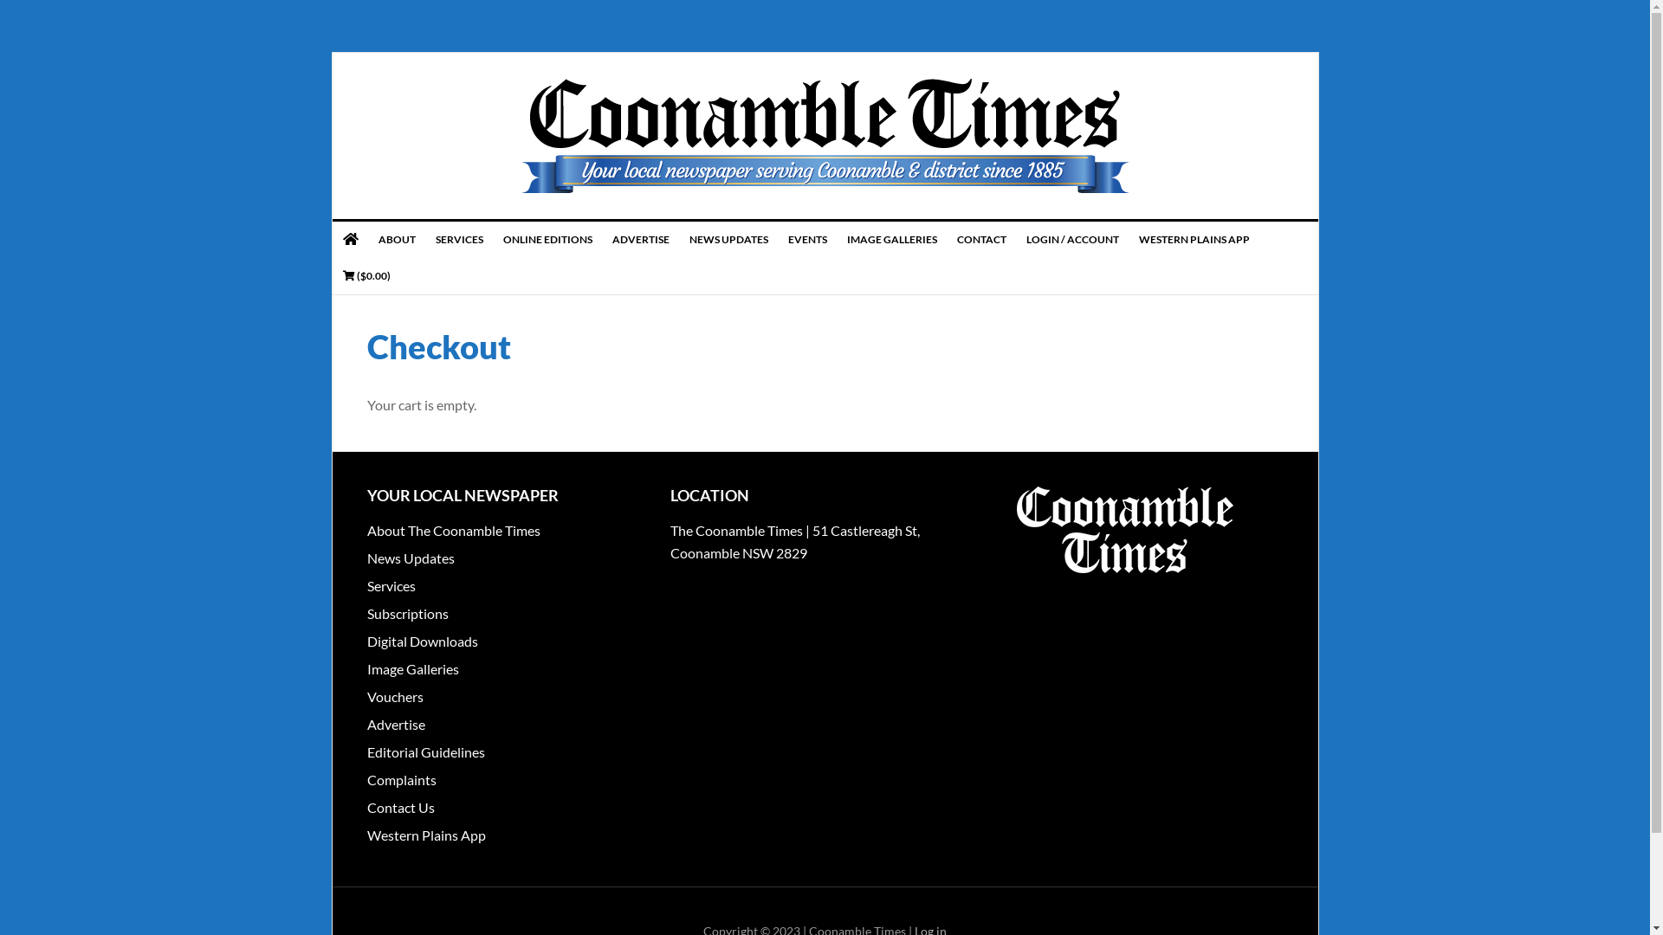  I want to click on EVENTS, so click(808, 240).